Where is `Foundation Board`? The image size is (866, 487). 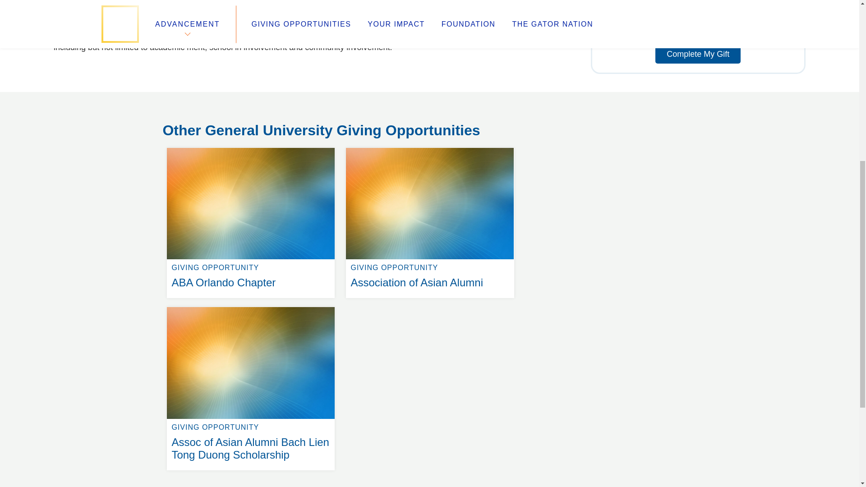 Foundation Board is located at coordinates (429, 148).